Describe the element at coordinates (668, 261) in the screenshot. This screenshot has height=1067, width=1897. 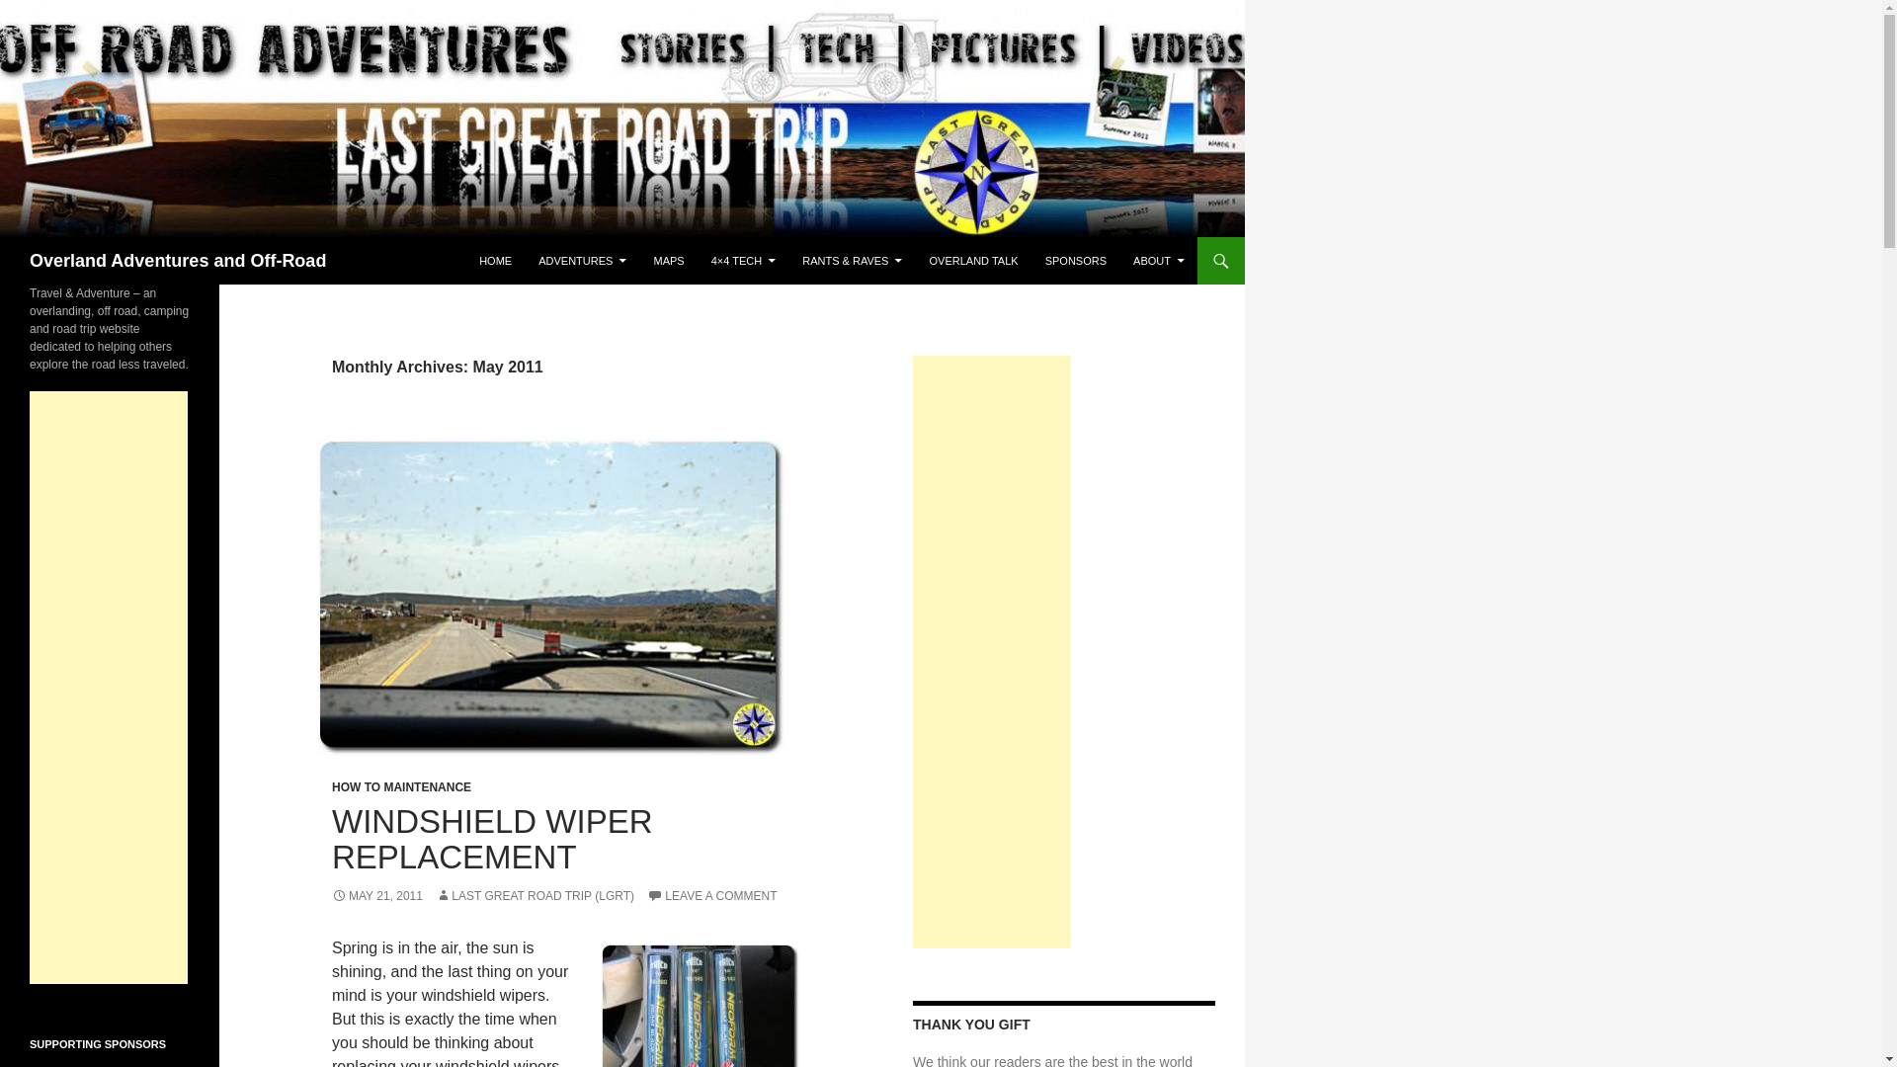
I see `MAPS` at that location.